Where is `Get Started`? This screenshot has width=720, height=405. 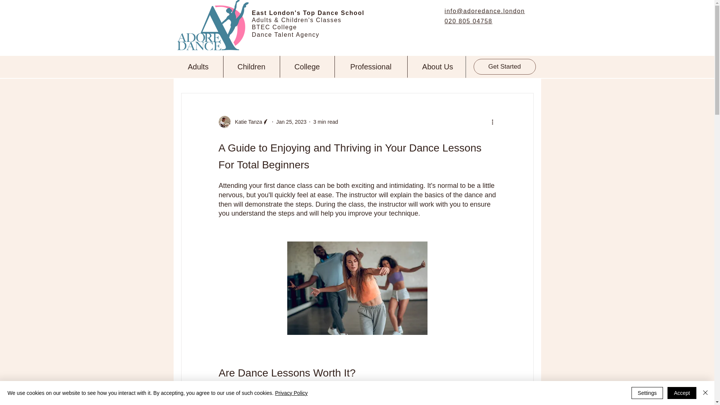
Get Started is located at coordinates (504, 66).